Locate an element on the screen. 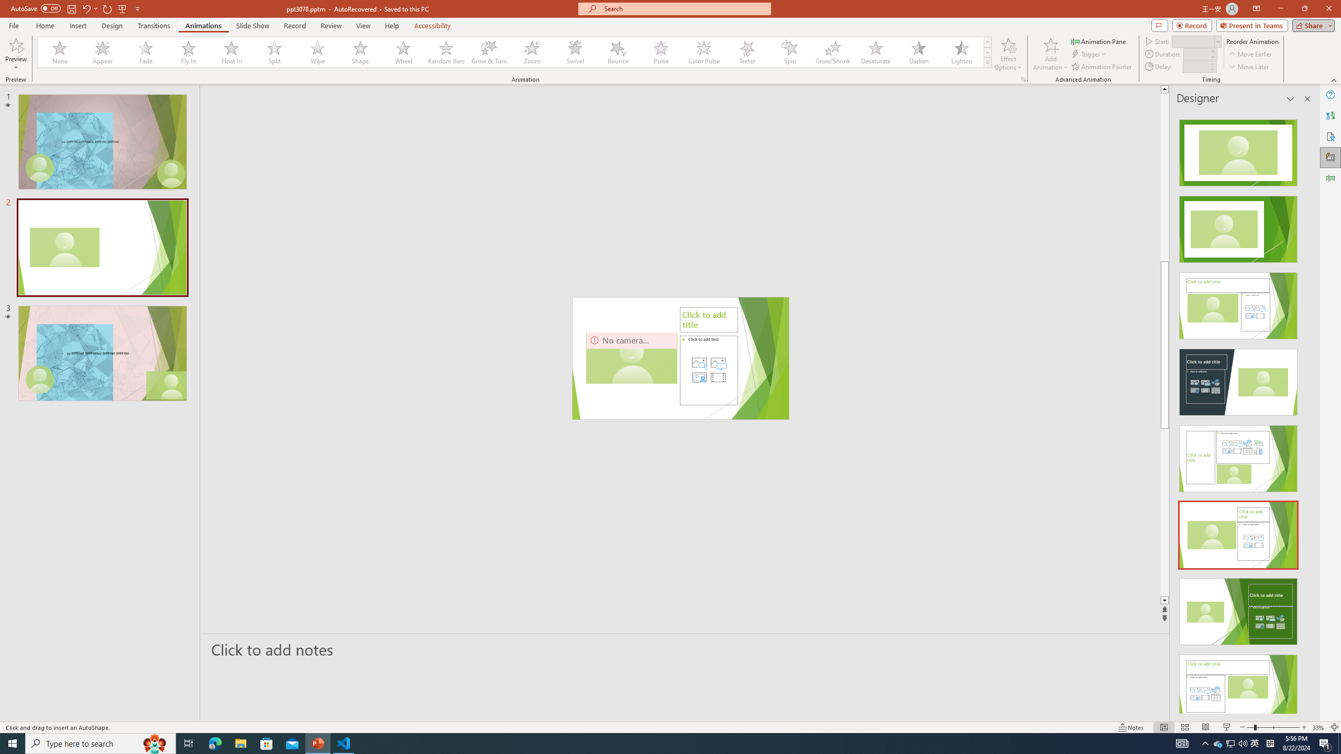 This screenshot has width=1341, height=754. Shape is located at coordinates (360, 52).